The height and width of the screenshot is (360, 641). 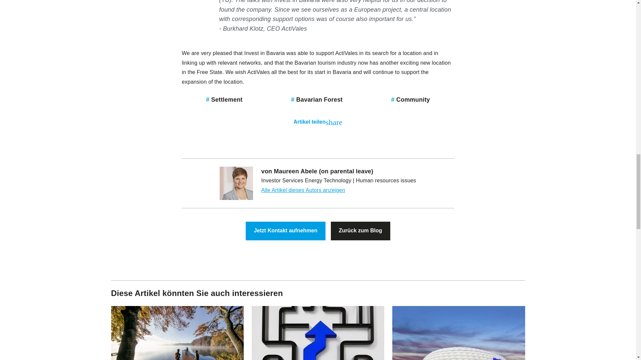 I want to click on Jetzt Kontakt aufnehmen, so click(x=285, y=231).